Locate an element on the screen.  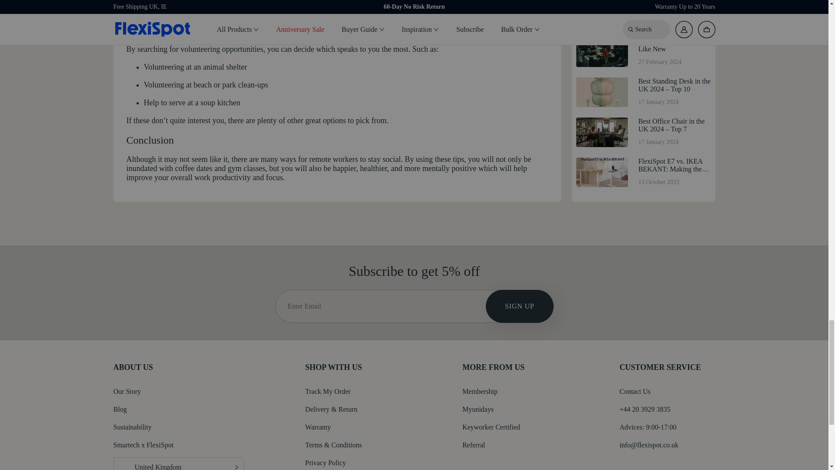
Membership is located at coordinates (480, 392).